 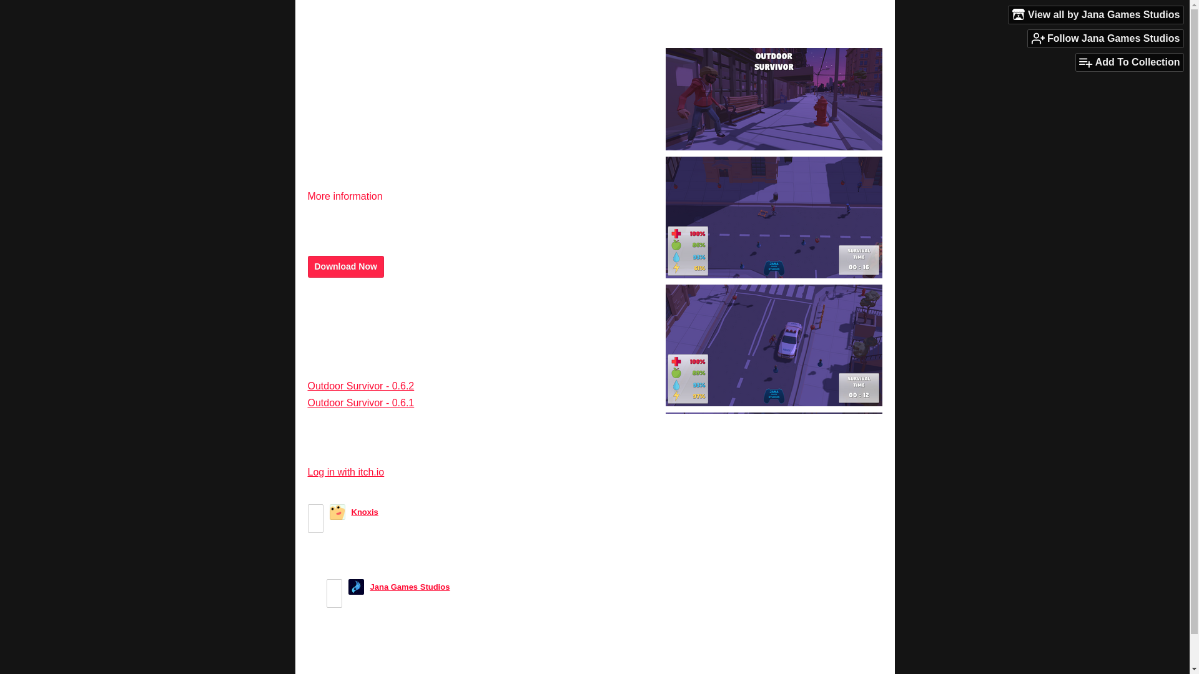 I want to click on OutdoorSurvivor-0.6.2.zip, so click(x=368, y=320).